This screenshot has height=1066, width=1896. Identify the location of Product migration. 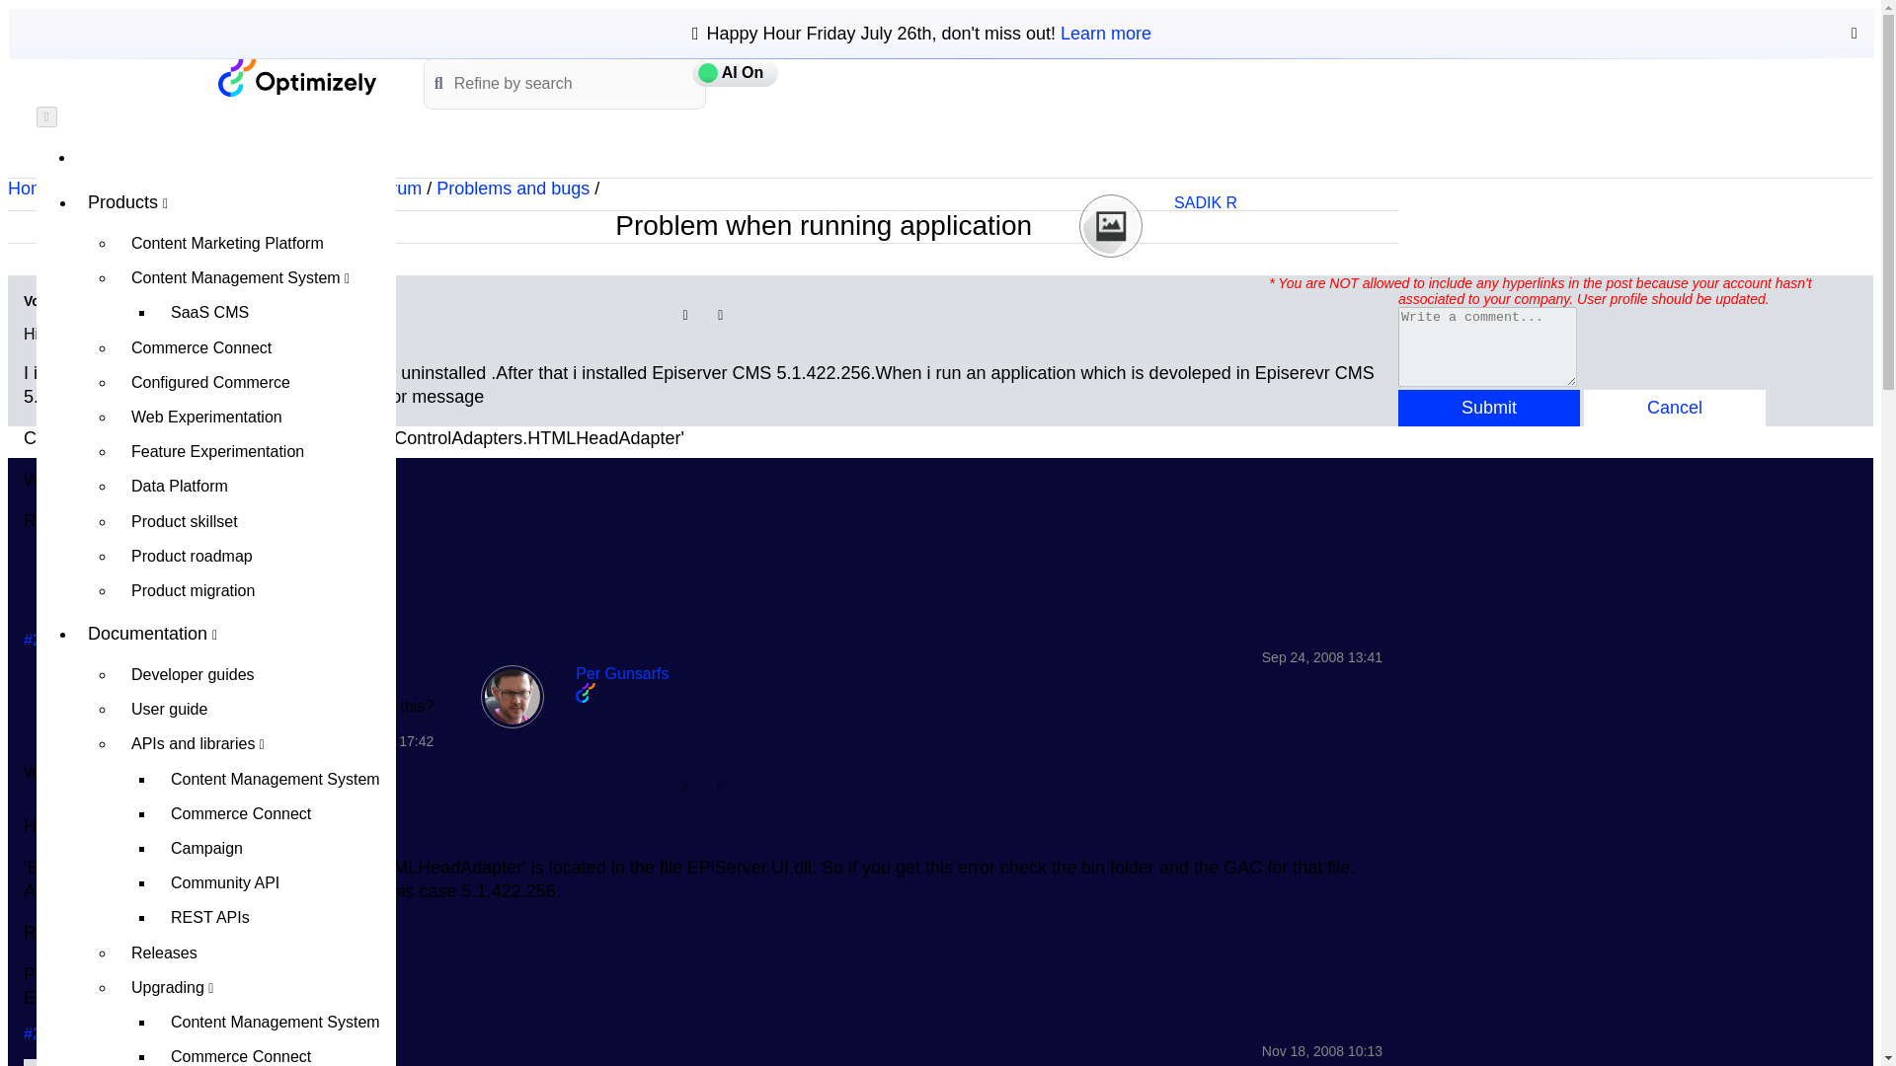
(256, 590).